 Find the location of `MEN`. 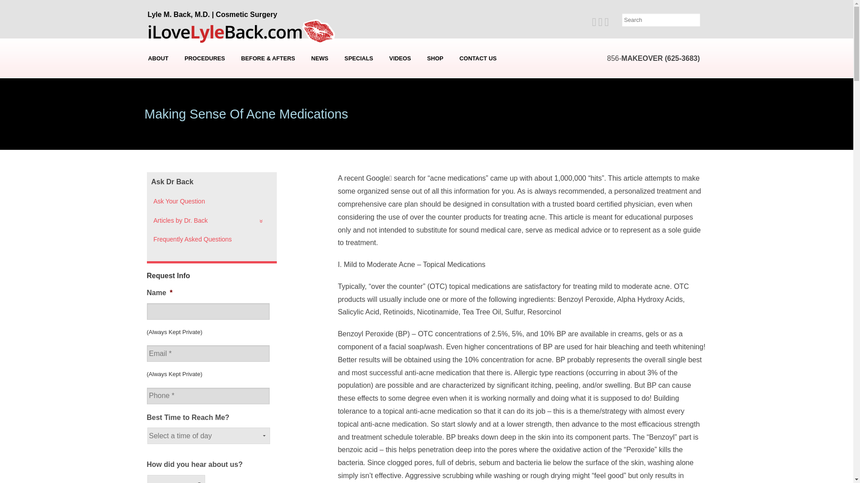

MEN is located at coordinates (204, 130).